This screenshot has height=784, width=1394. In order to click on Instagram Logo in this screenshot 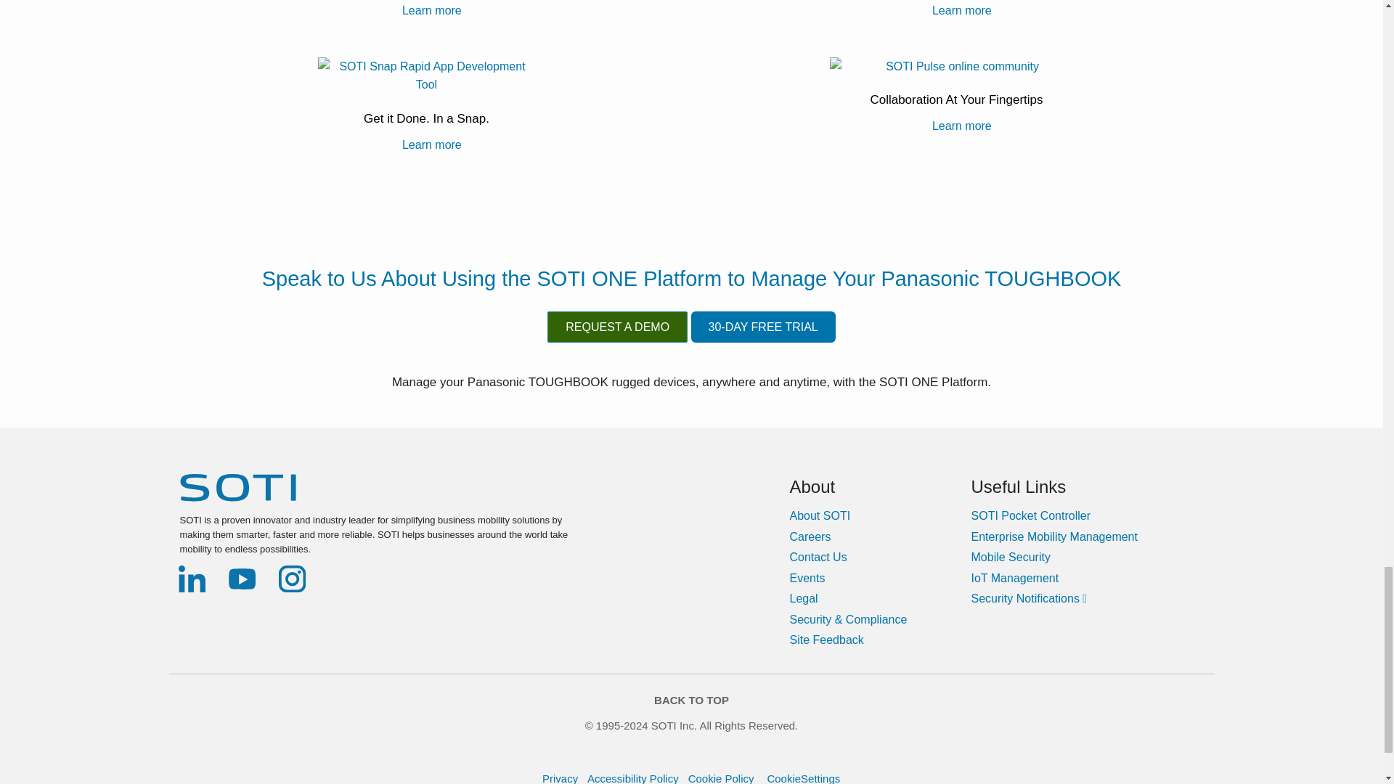, I will do `click(292, 579)`.